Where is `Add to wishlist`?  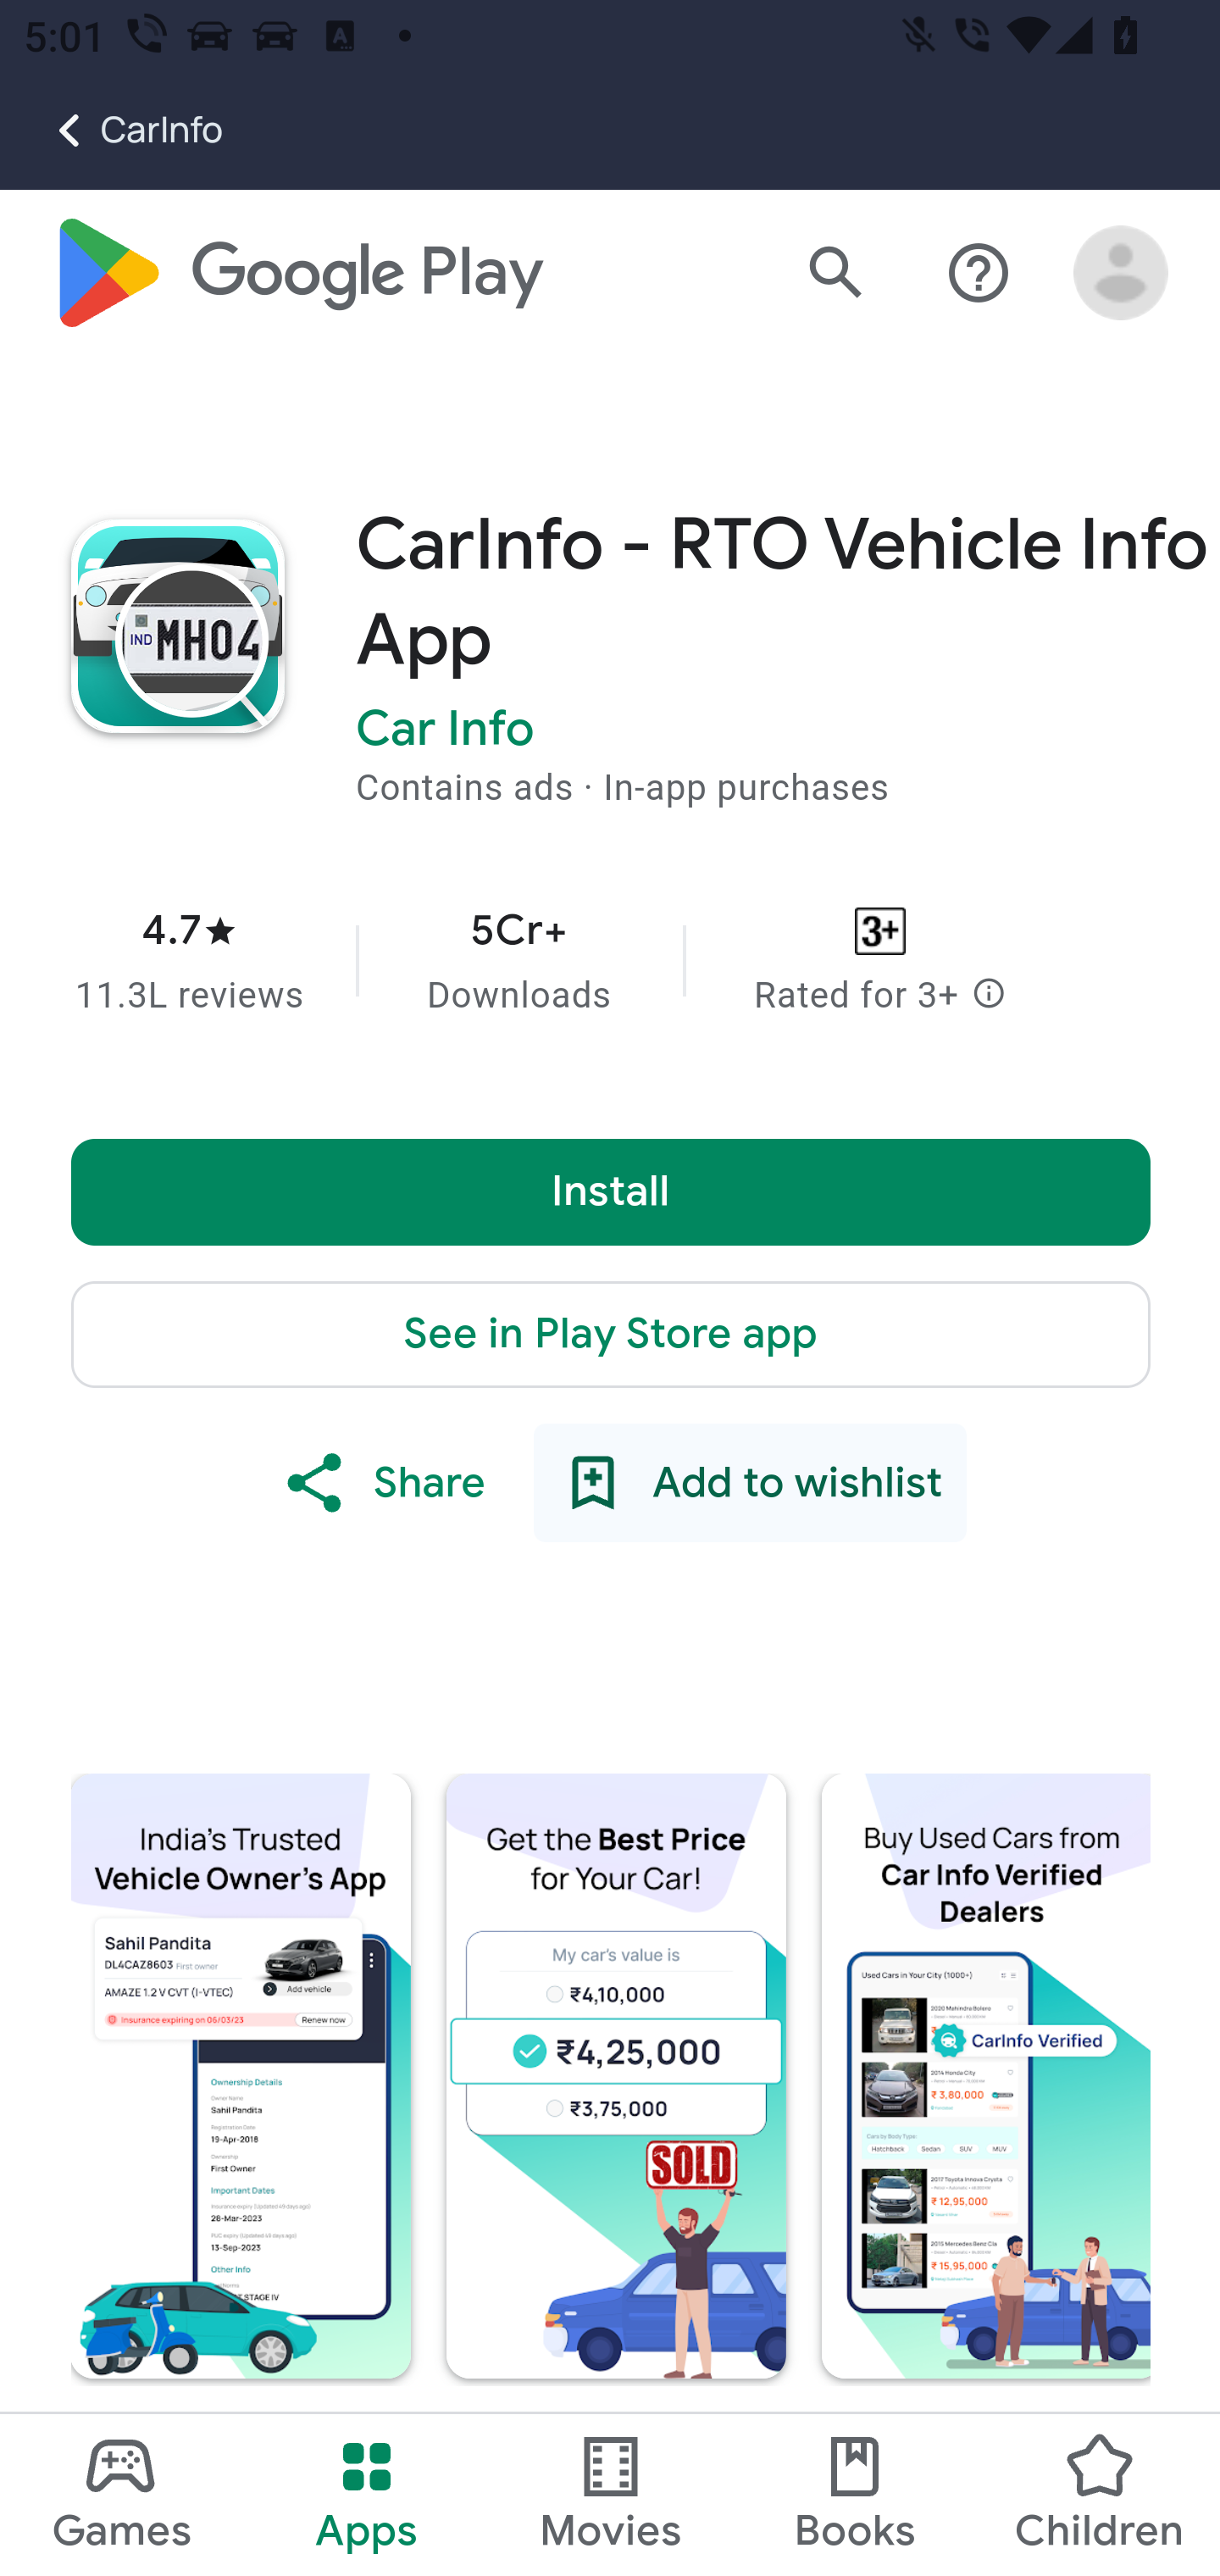
Add to wishlist is located at coordinates (748, 1485).